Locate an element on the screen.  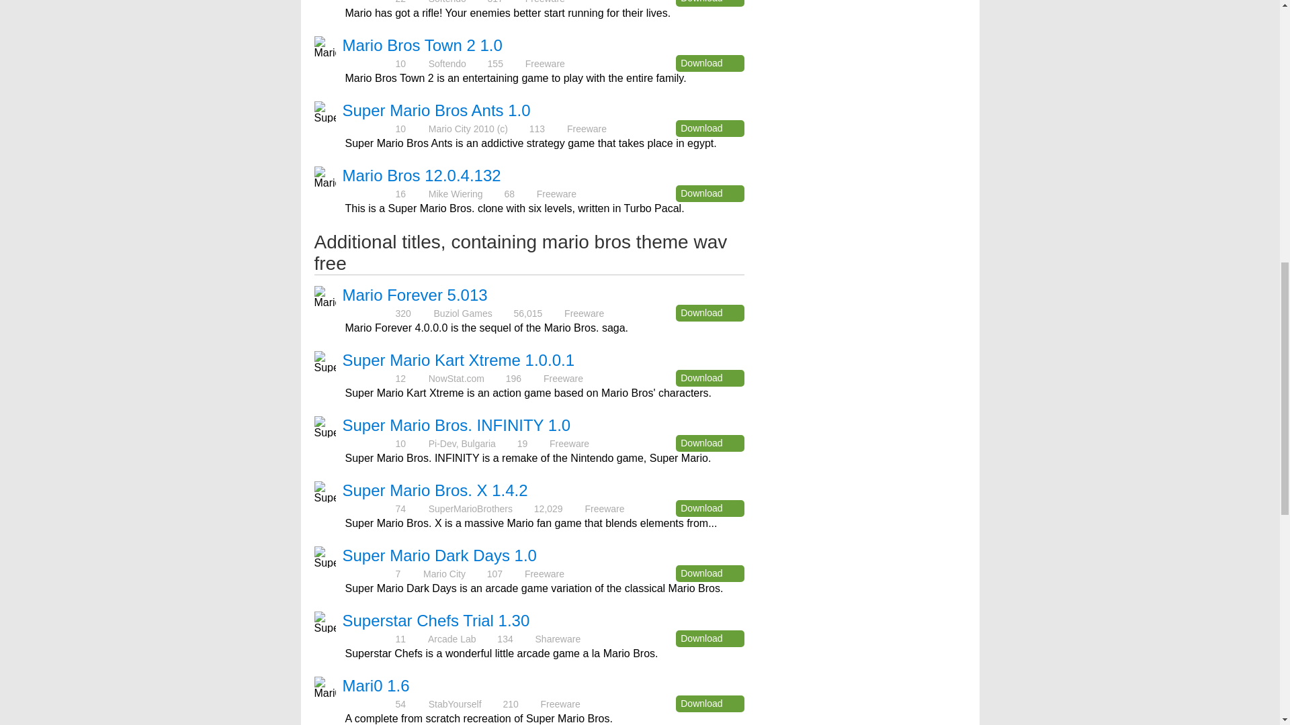
Mario Bros Town 2 1.0 is located at coordinates (423, 46).